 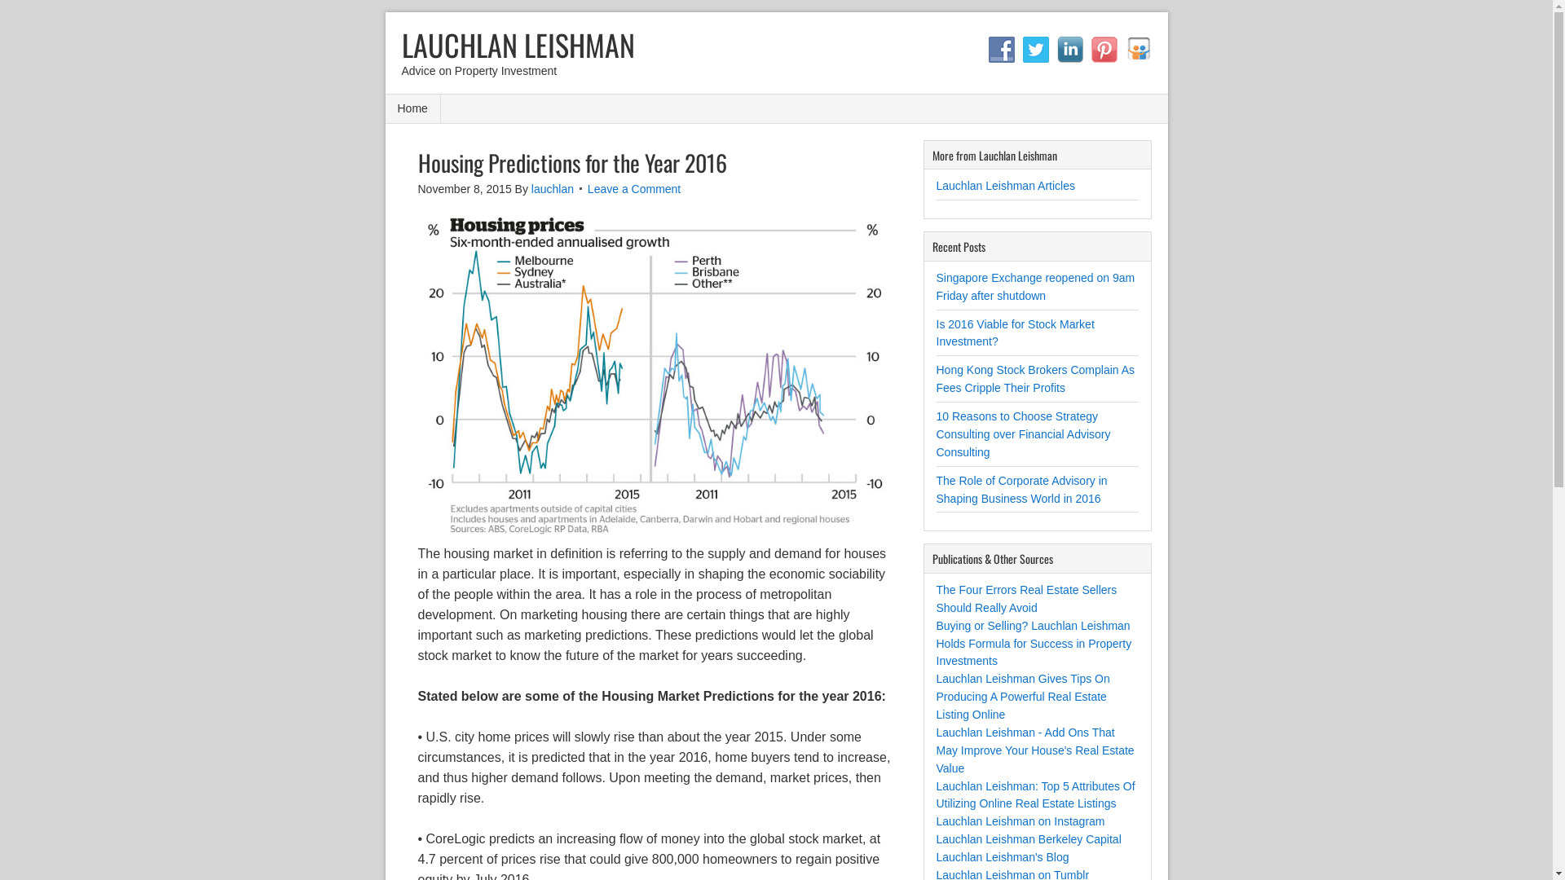 What do you see at coordinates (1015, 333) in the screenshot?
I see `Is 2016 Viable for Stock Market Investment?` at bounding box center [1015, 333].